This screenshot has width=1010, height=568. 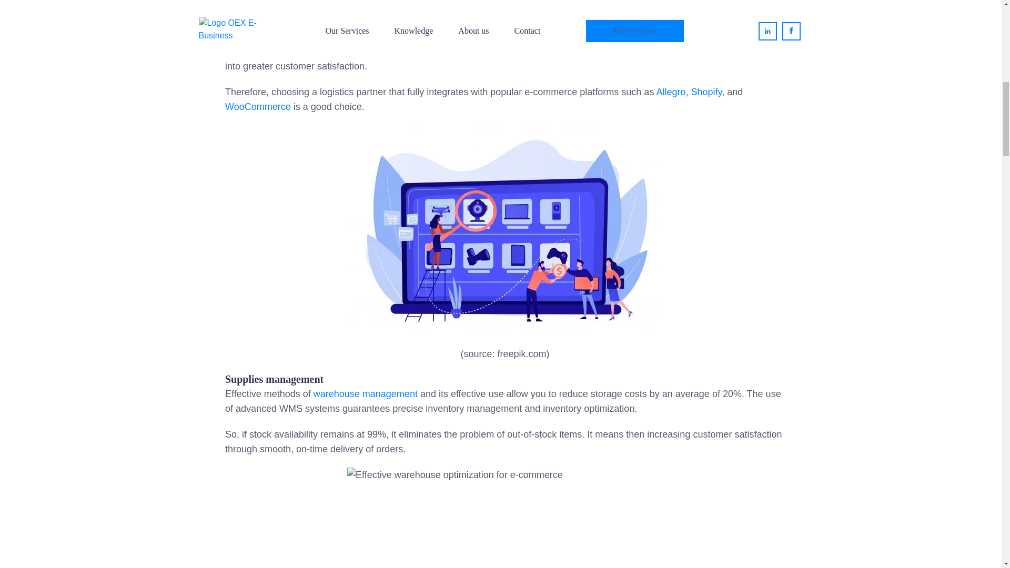 What do you see at coordinates (706, 92) in the screenshot?
I see `Shopify` at bounding box center [706, 92].